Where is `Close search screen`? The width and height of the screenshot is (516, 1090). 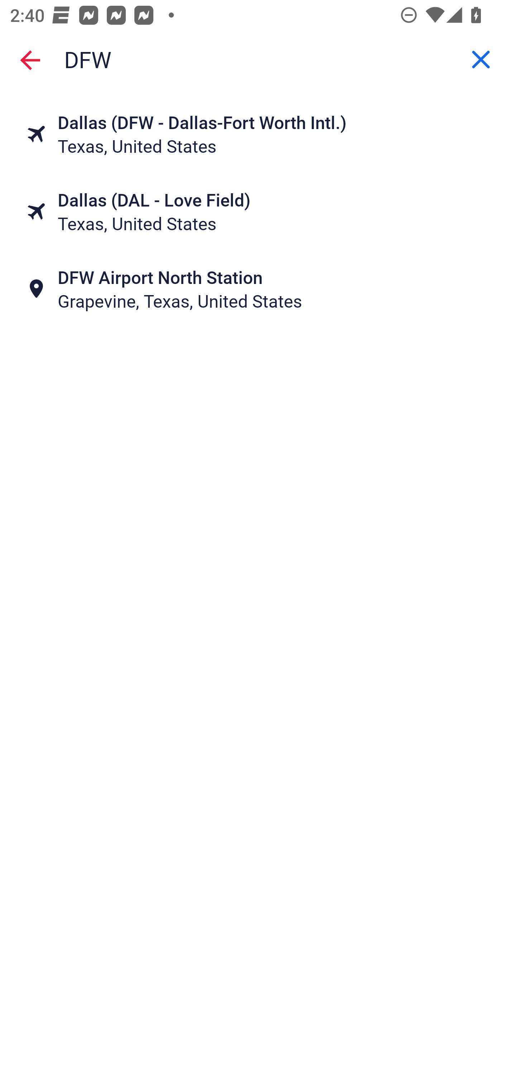 Close search screen is located at coordinates (30, 60).